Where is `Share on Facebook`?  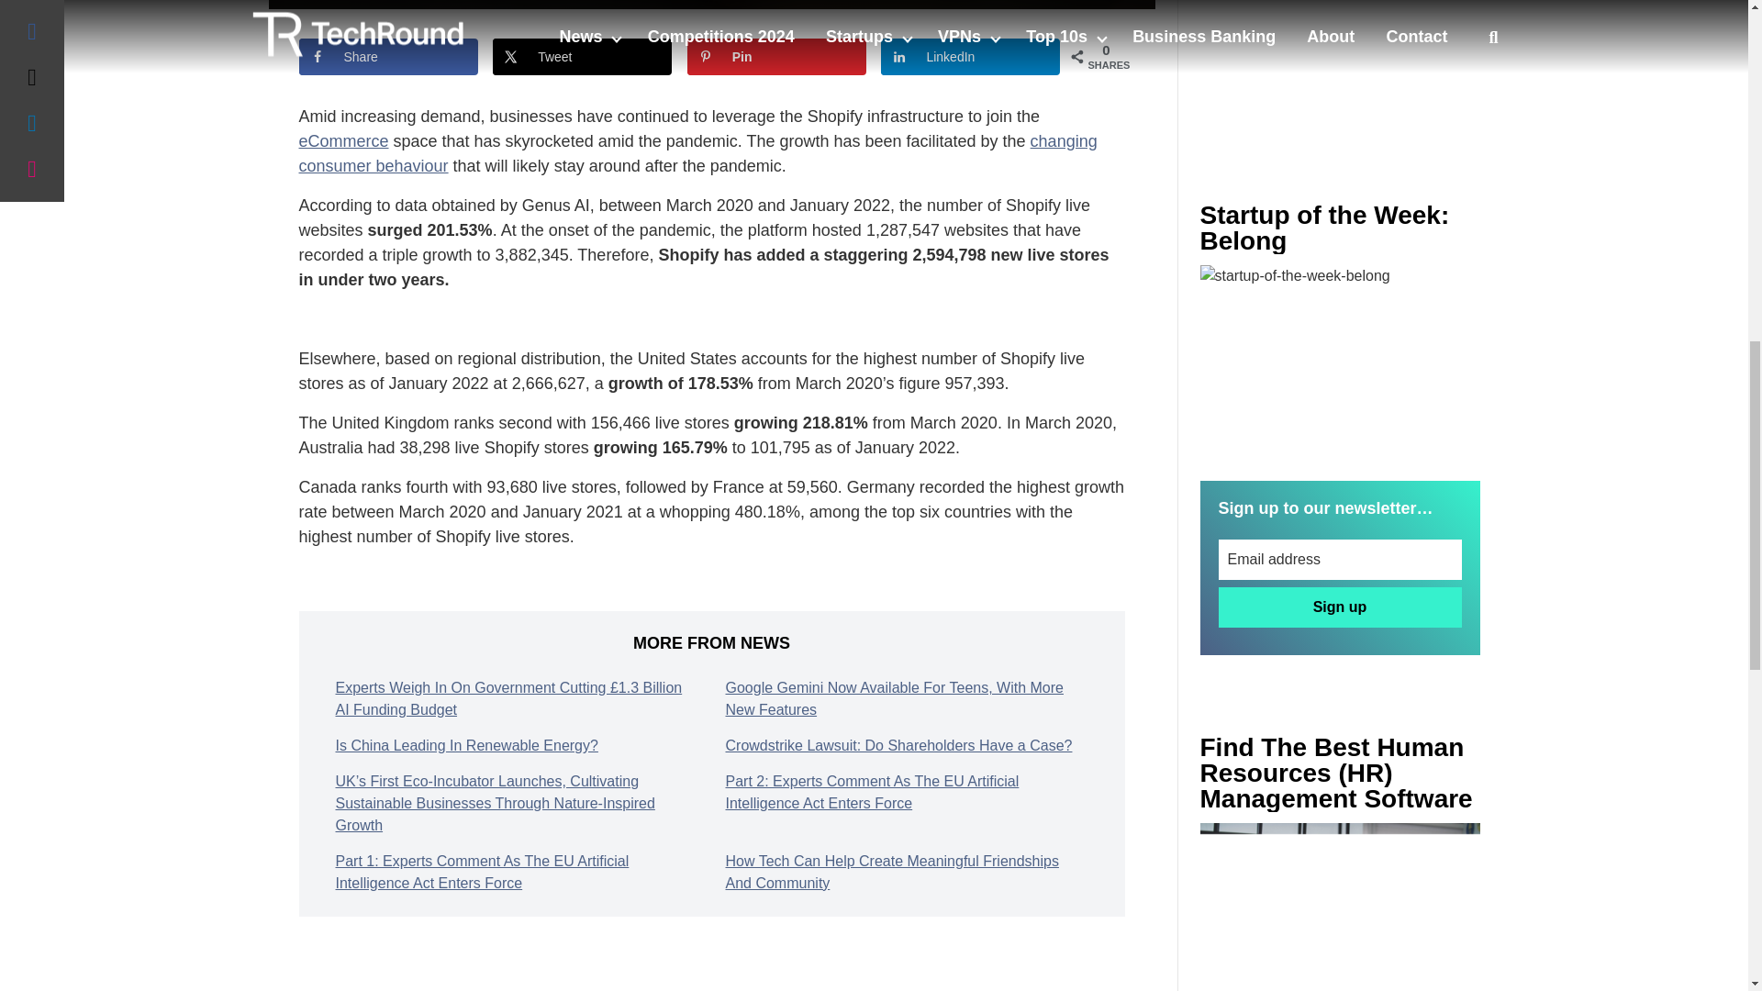 Share on Facebook is located at coordinates (388, 57).